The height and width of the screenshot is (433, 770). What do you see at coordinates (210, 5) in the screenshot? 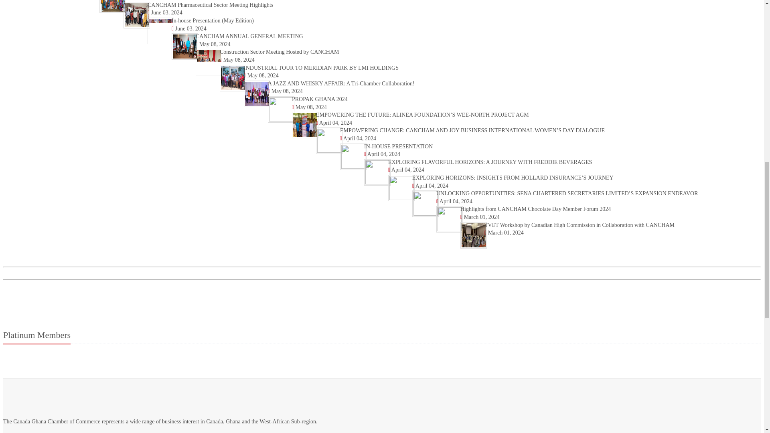
I see `CANCHAM Pharmaceutical Sector Meeting Highlights` at bounding box center [210, 5].